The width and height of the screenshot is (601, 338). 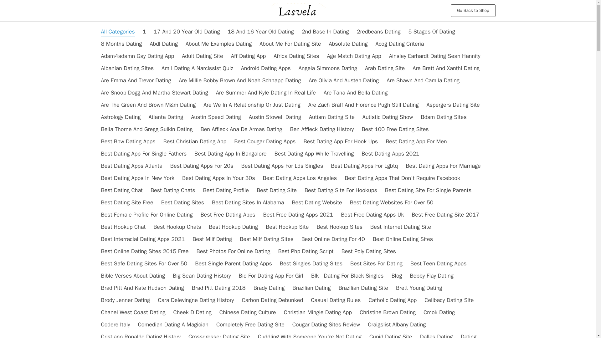 I want to click on Ainsley Earhardt Dating Sean Hannity, so click(x=434, y=56).